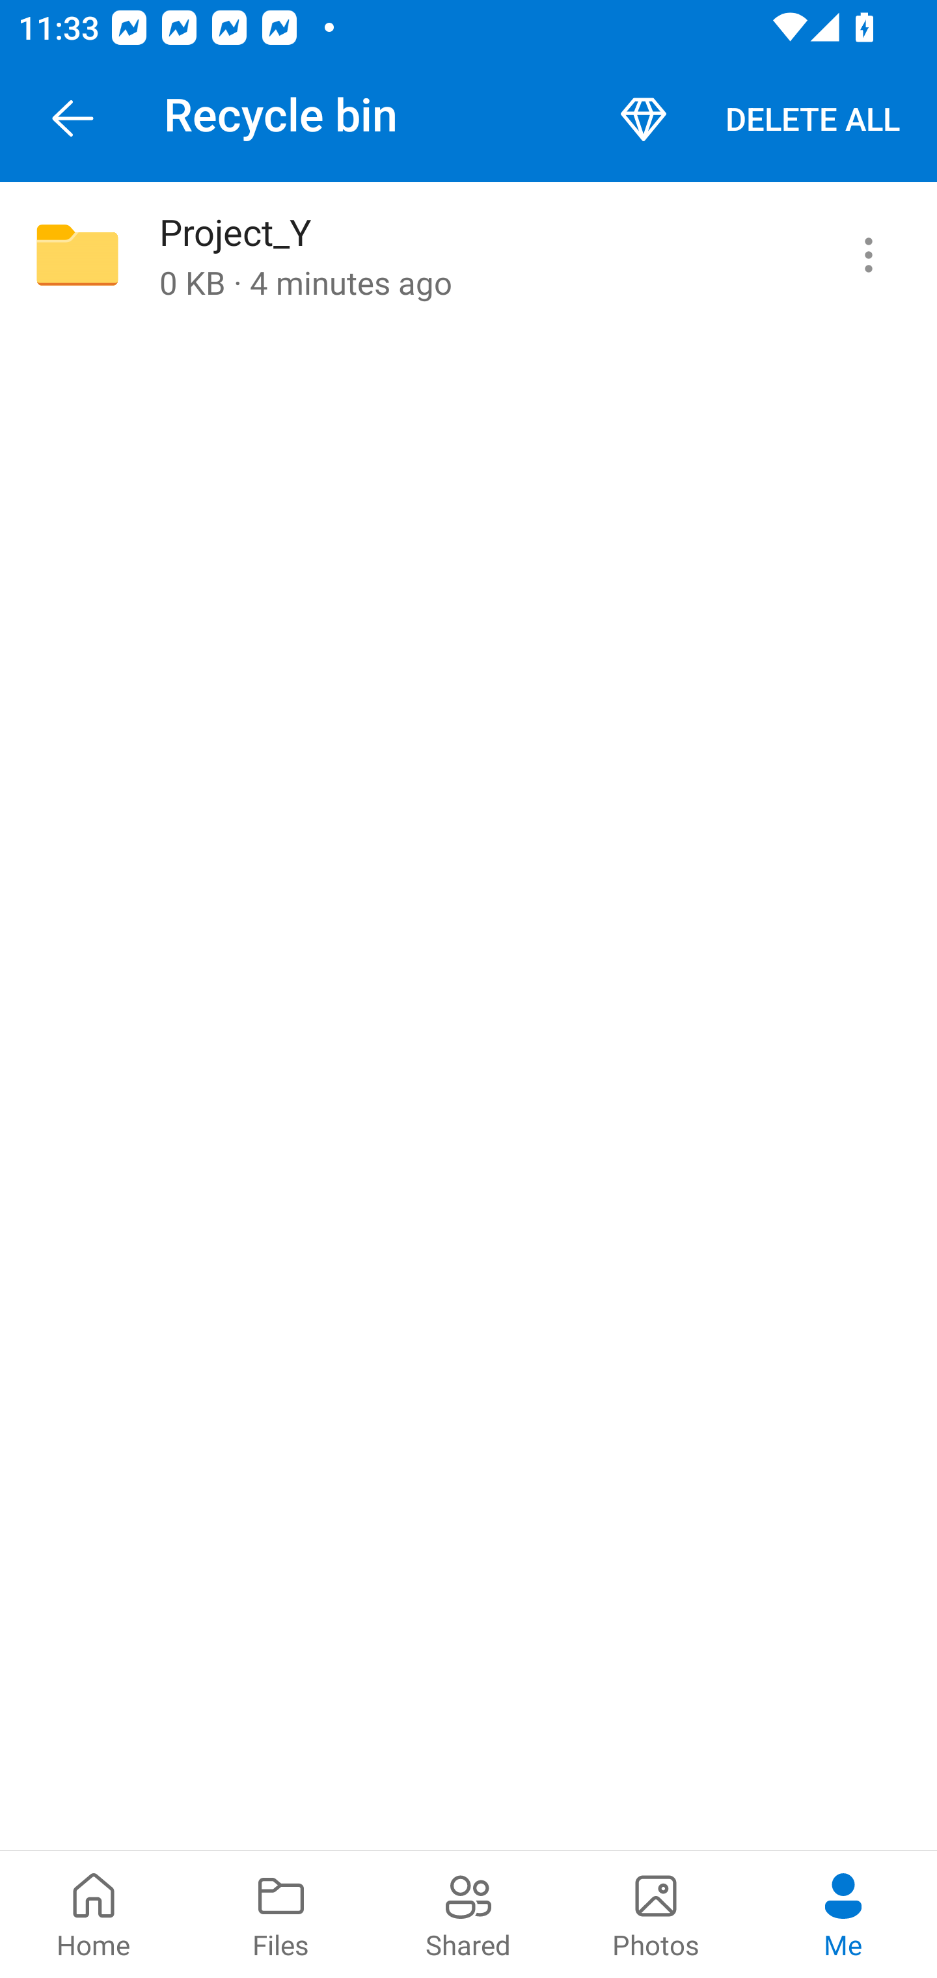 The height and width of the screenshot is (1978, 937). Describe the element at coordinates (643, 118) in the screenshot. I see `Premium button` at that location.